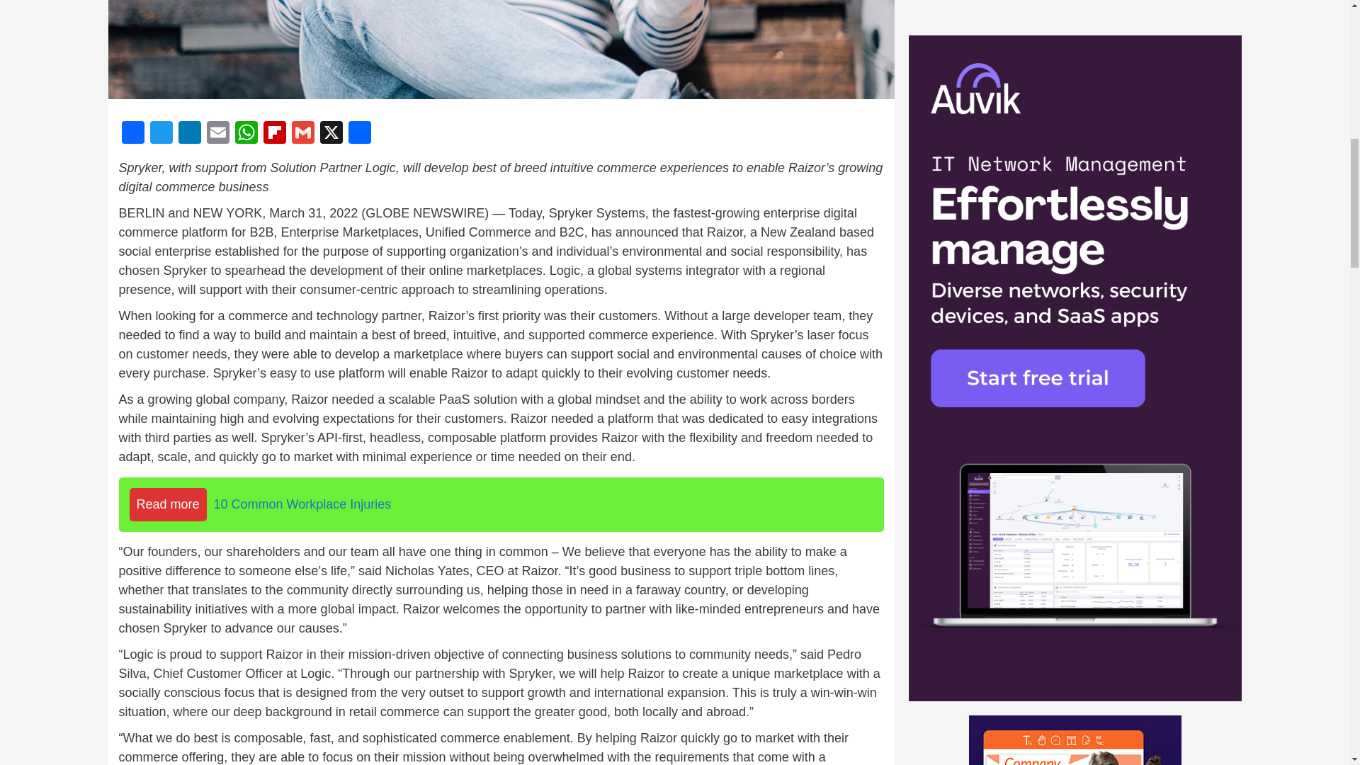 The width and height of the screenshot is (1360, 765). I want to click on Twitter, so click(161, 134).